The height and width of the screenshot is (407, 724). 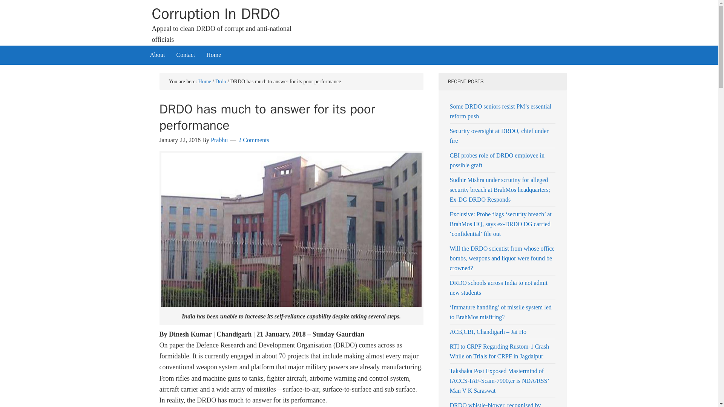 What do you see at coordinates (157, 54) in the screenshot?
I see `About` at bounding box center [157, 54].